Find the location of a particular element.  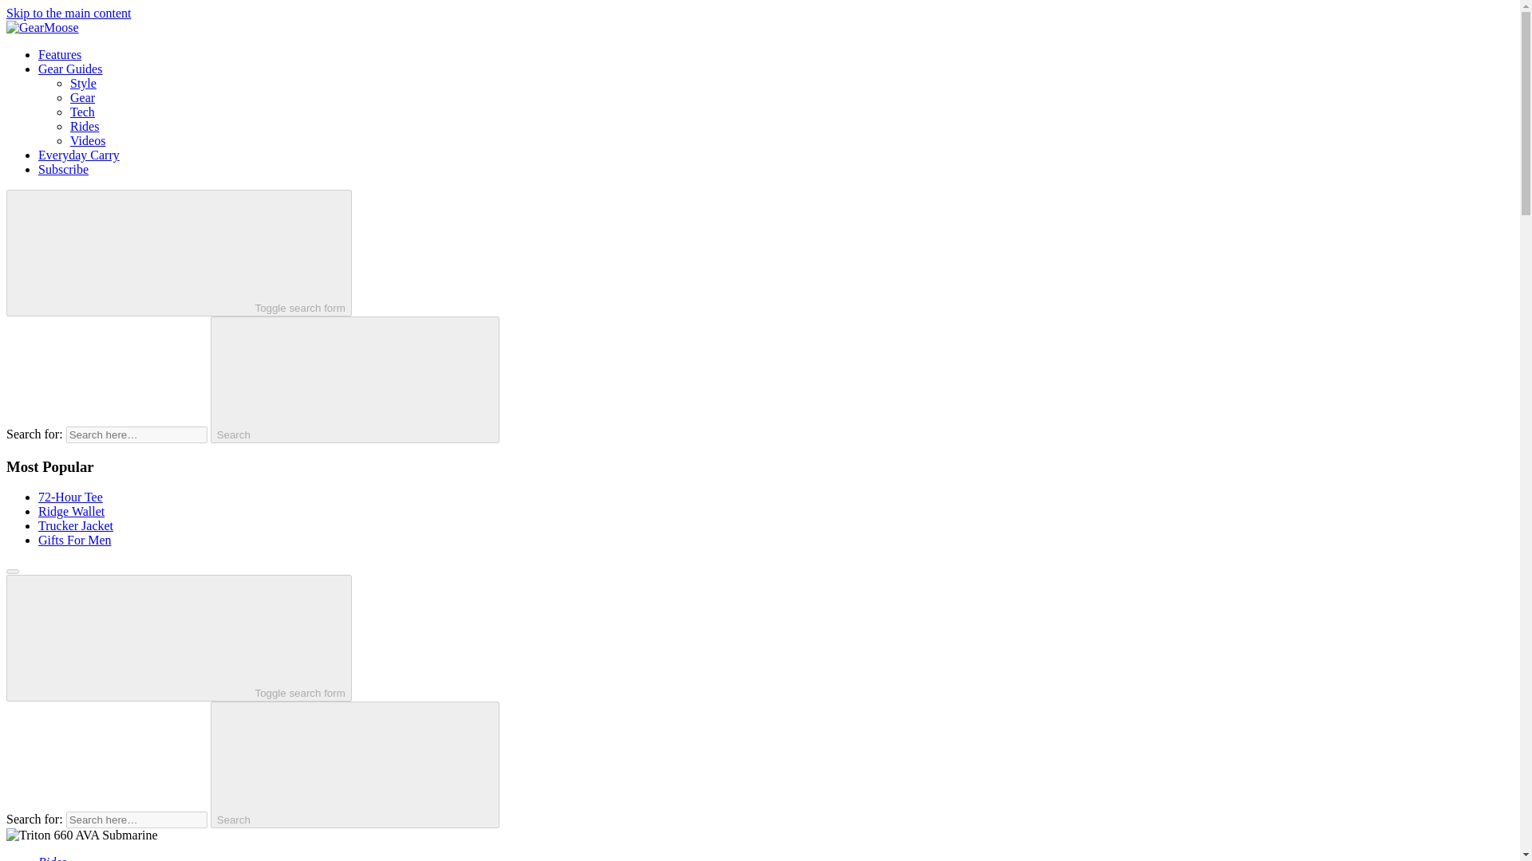

Everyday Carry is located at coordinates (78, 155).